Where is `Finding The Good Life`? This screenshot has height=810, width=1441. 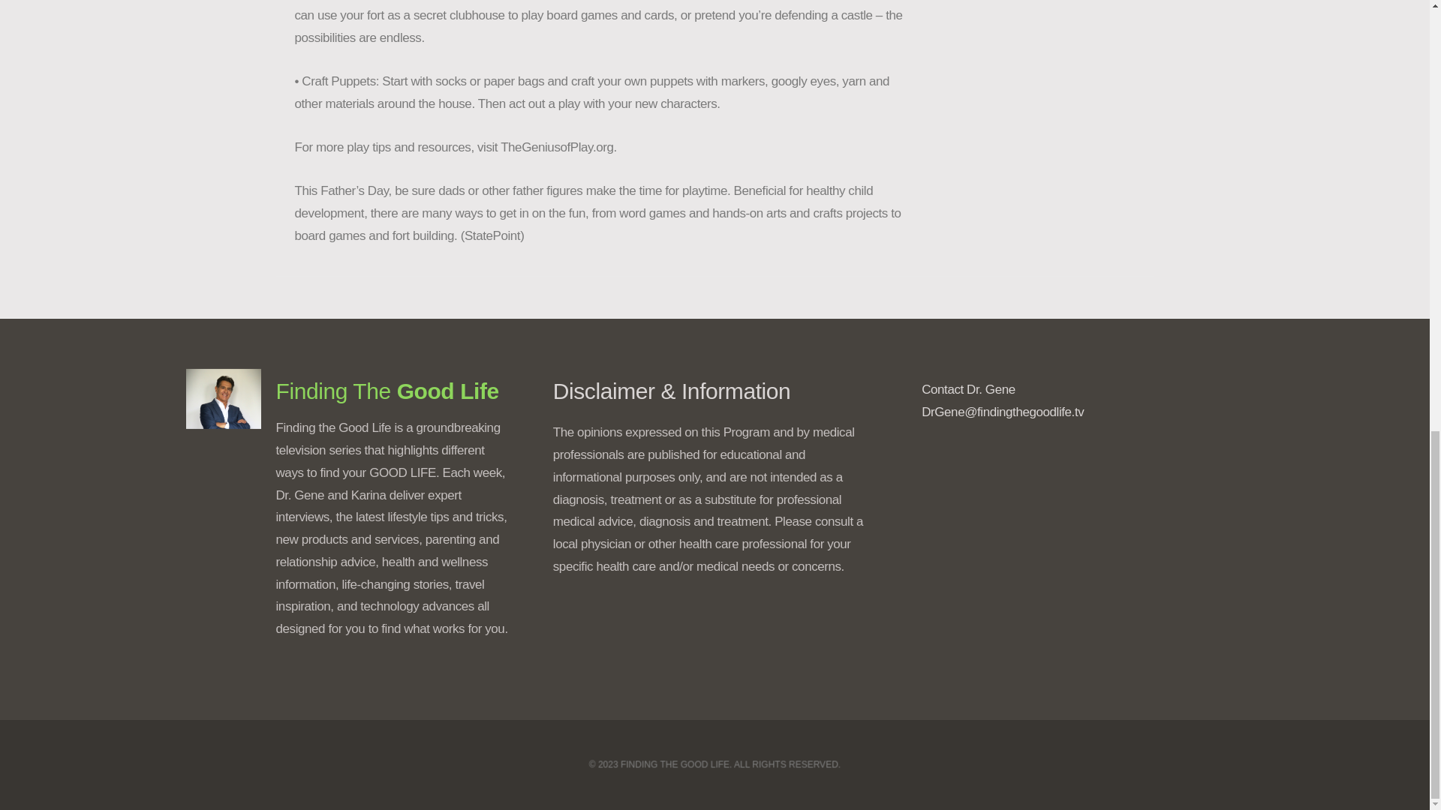 Finding The Good Life is located at coordinates (387, 391).